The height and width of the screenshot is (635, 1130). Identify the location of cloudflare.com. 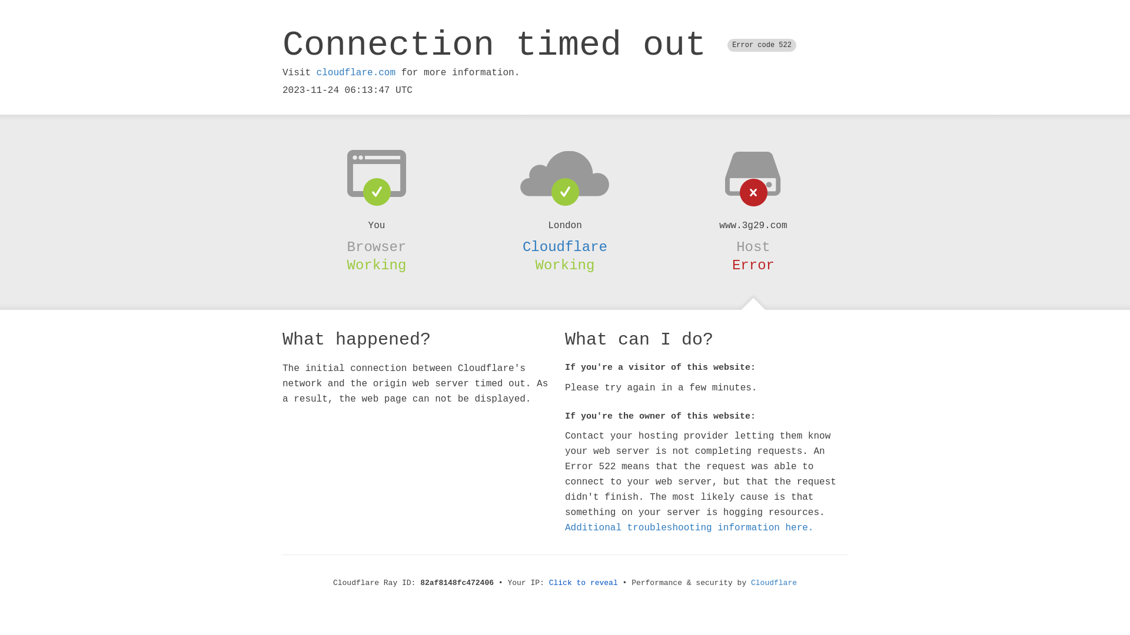
(356, 73).